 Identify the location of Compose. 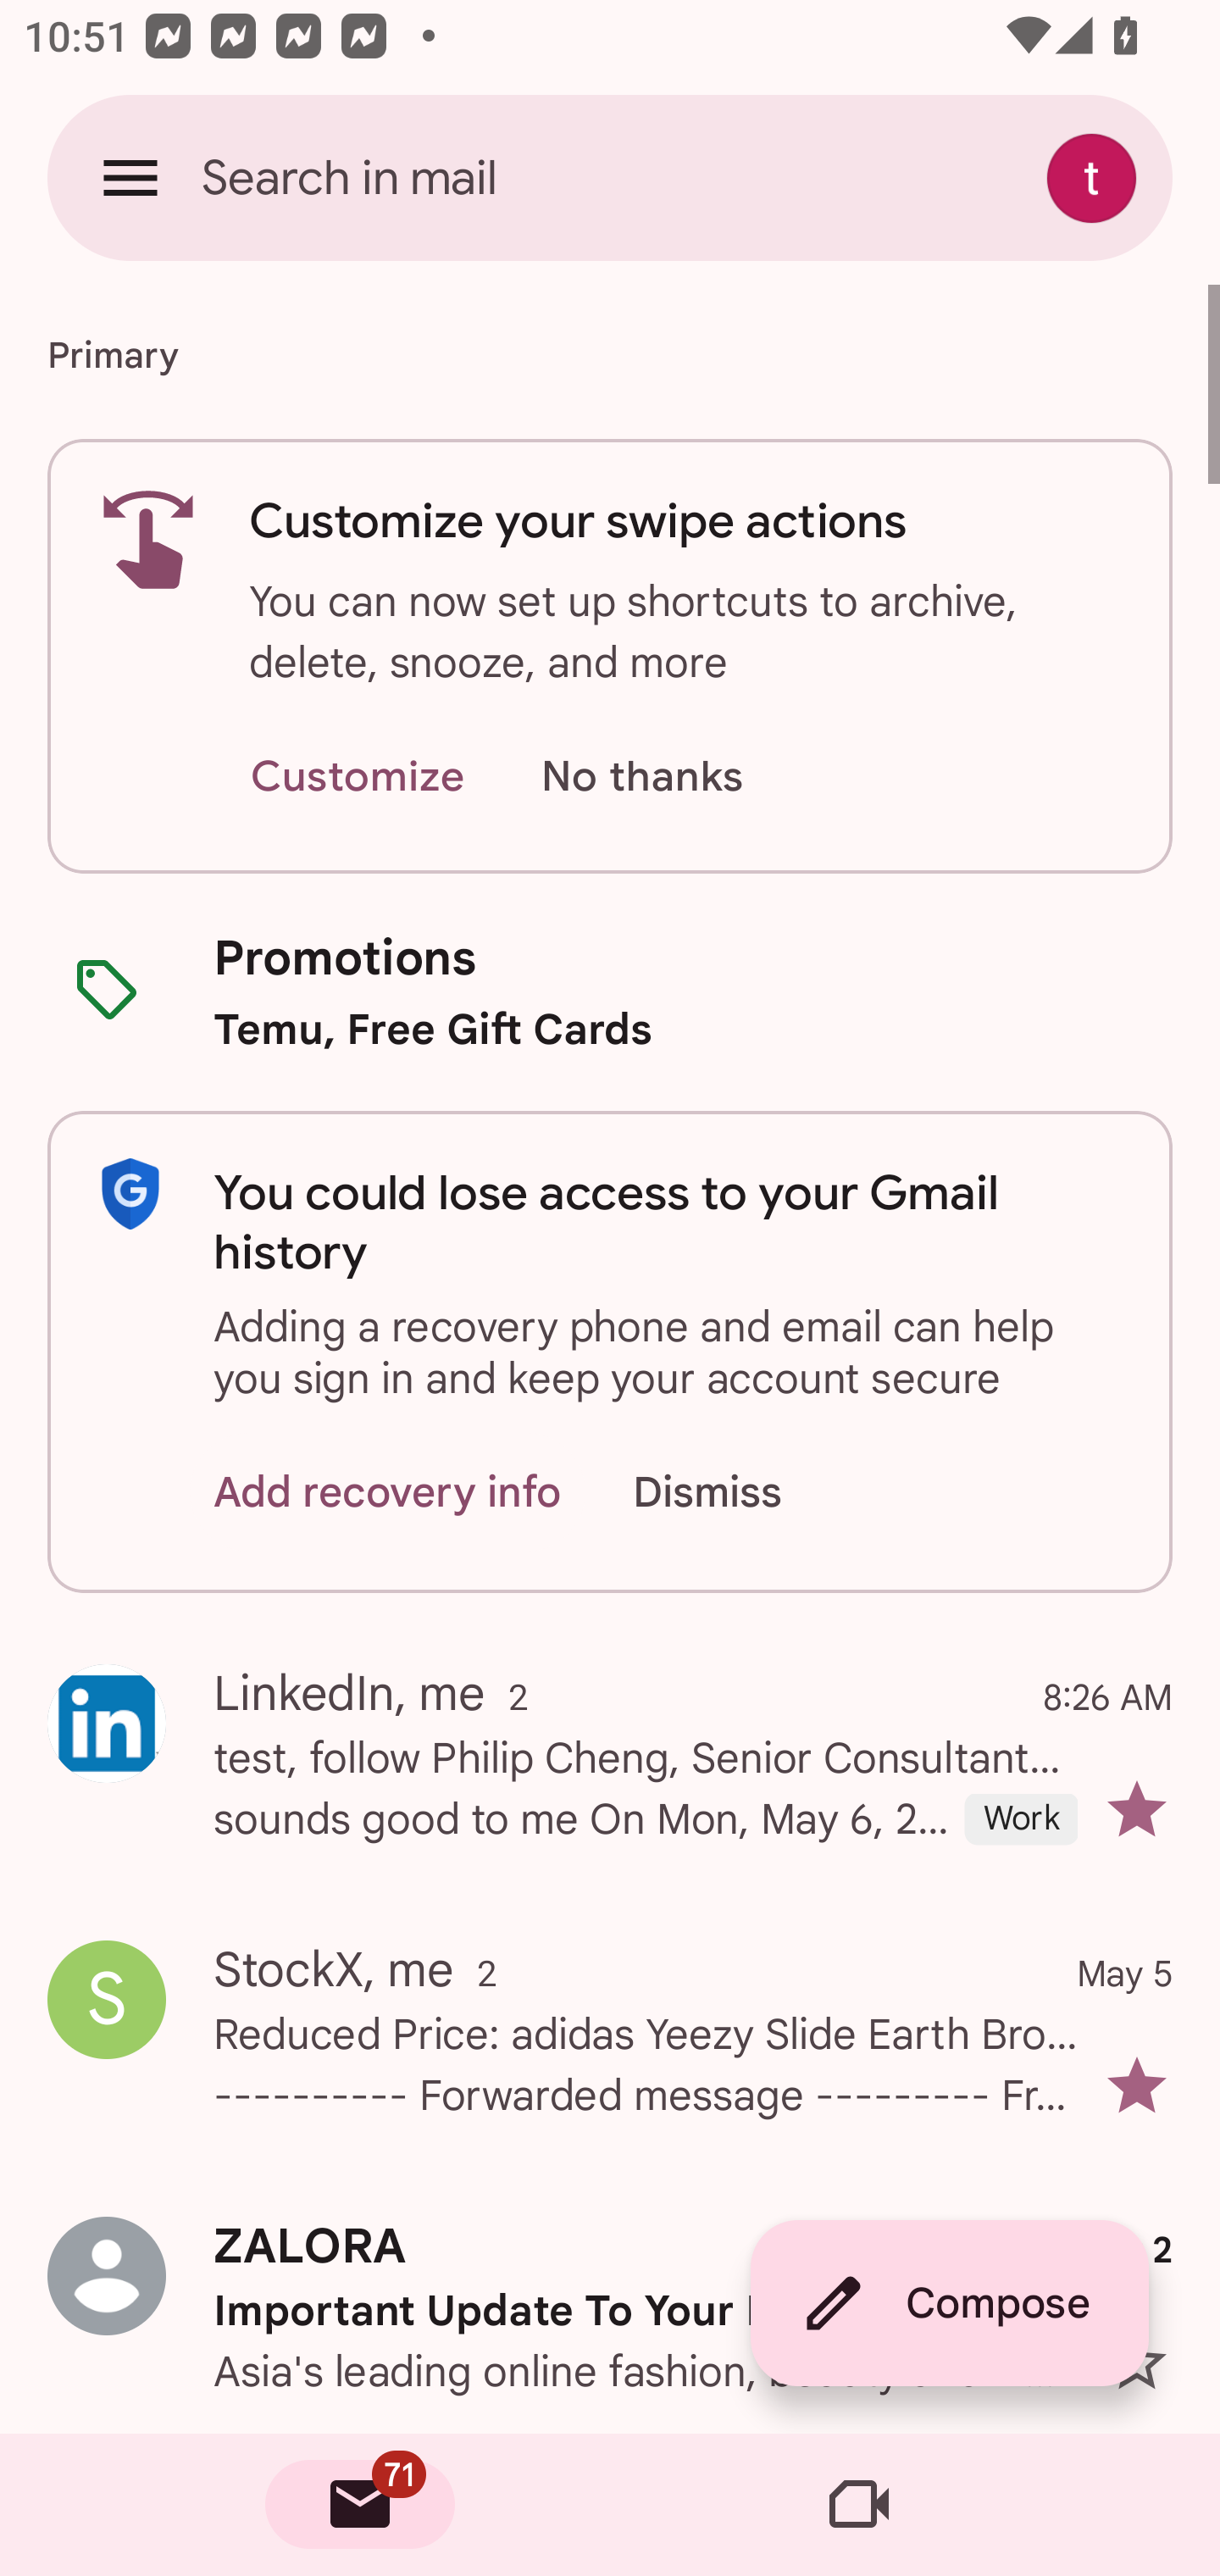
(949, 2303).